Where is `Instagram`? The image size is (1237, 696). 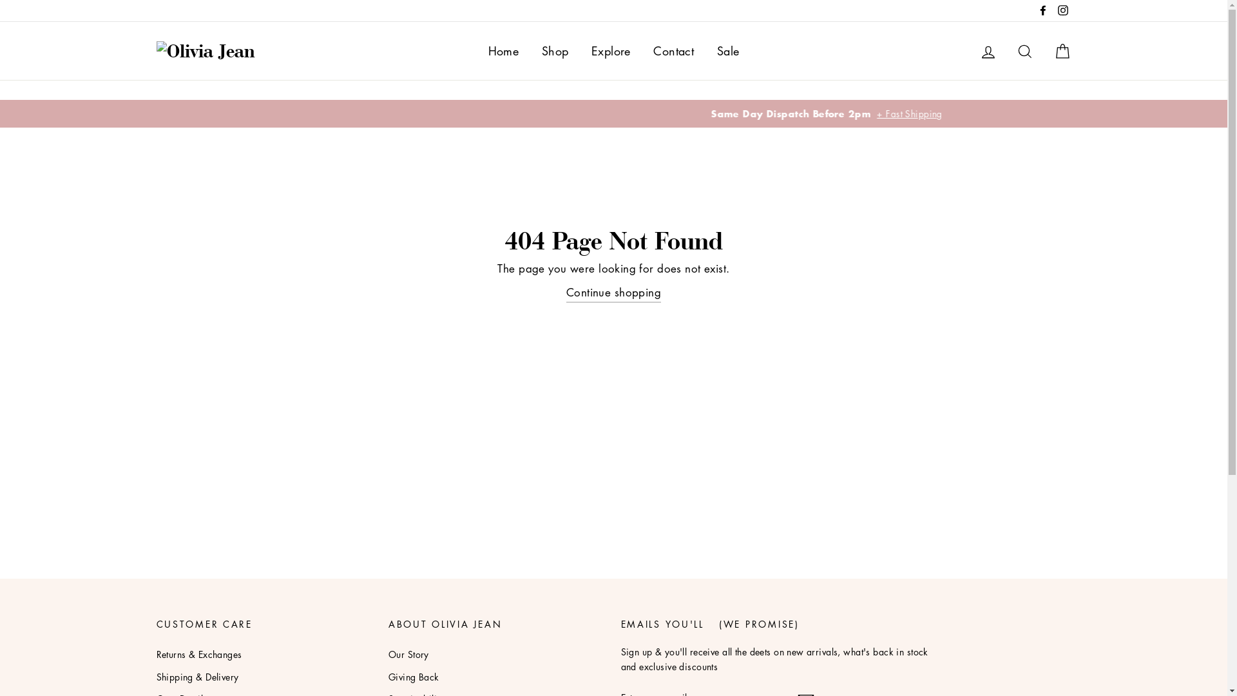
Instagram is located at coordinates (1062, 10).